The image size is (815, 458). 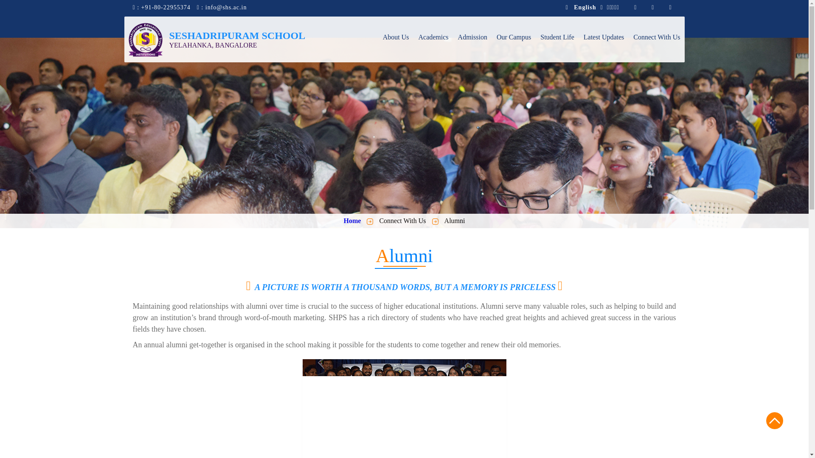 I want to click on Admission, so click(x=473, y=46).